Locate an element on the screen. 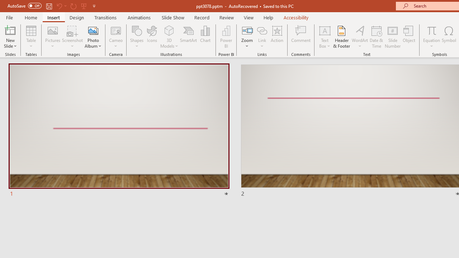 The image size is (459, 258). Header & Footer... is located at coordinates (341, 37).